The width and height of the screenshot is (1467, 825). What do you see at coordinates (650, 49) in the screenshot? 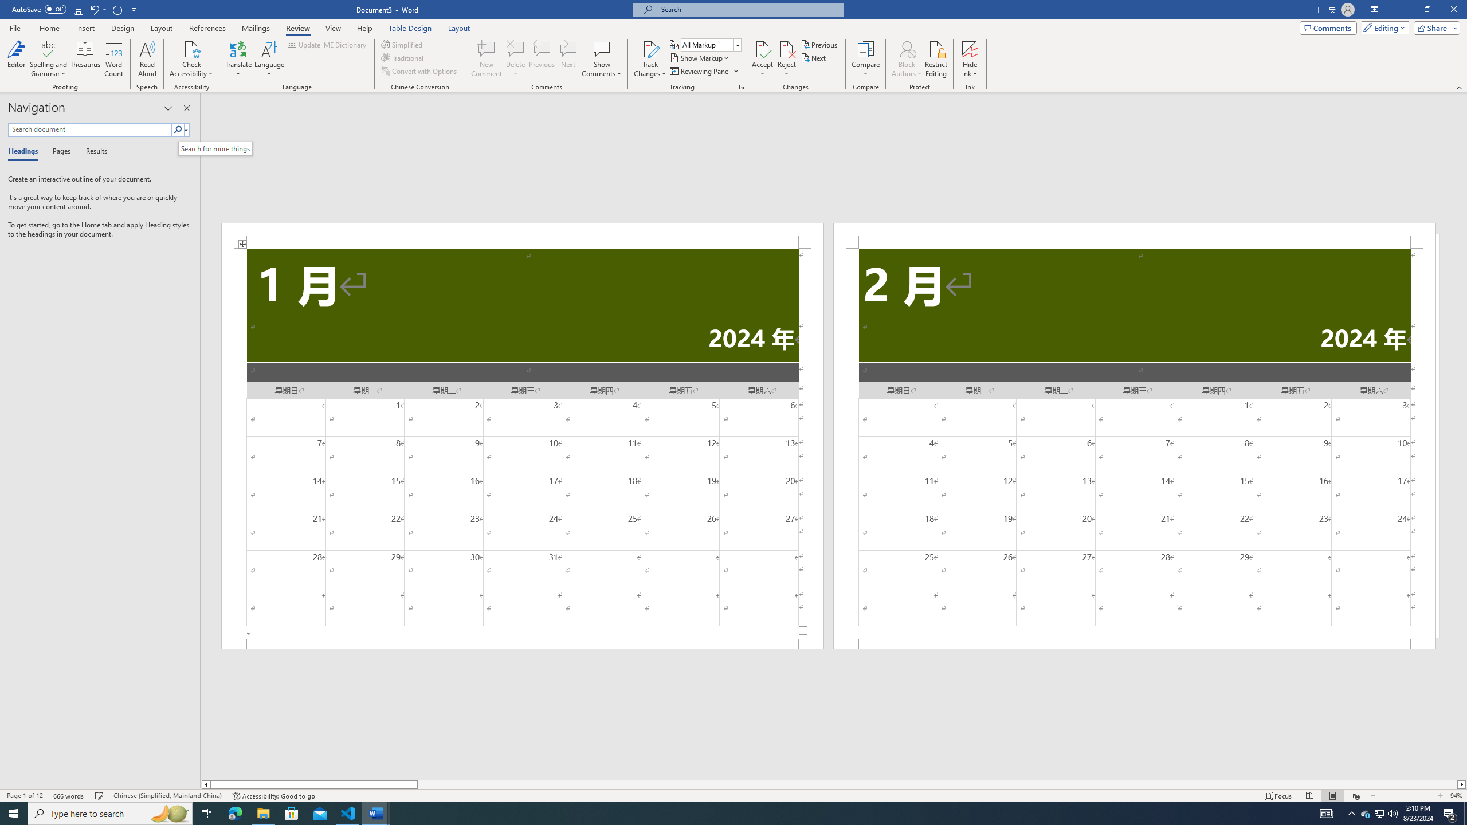
I see `Track Changes` at bounding box center [650, 49].